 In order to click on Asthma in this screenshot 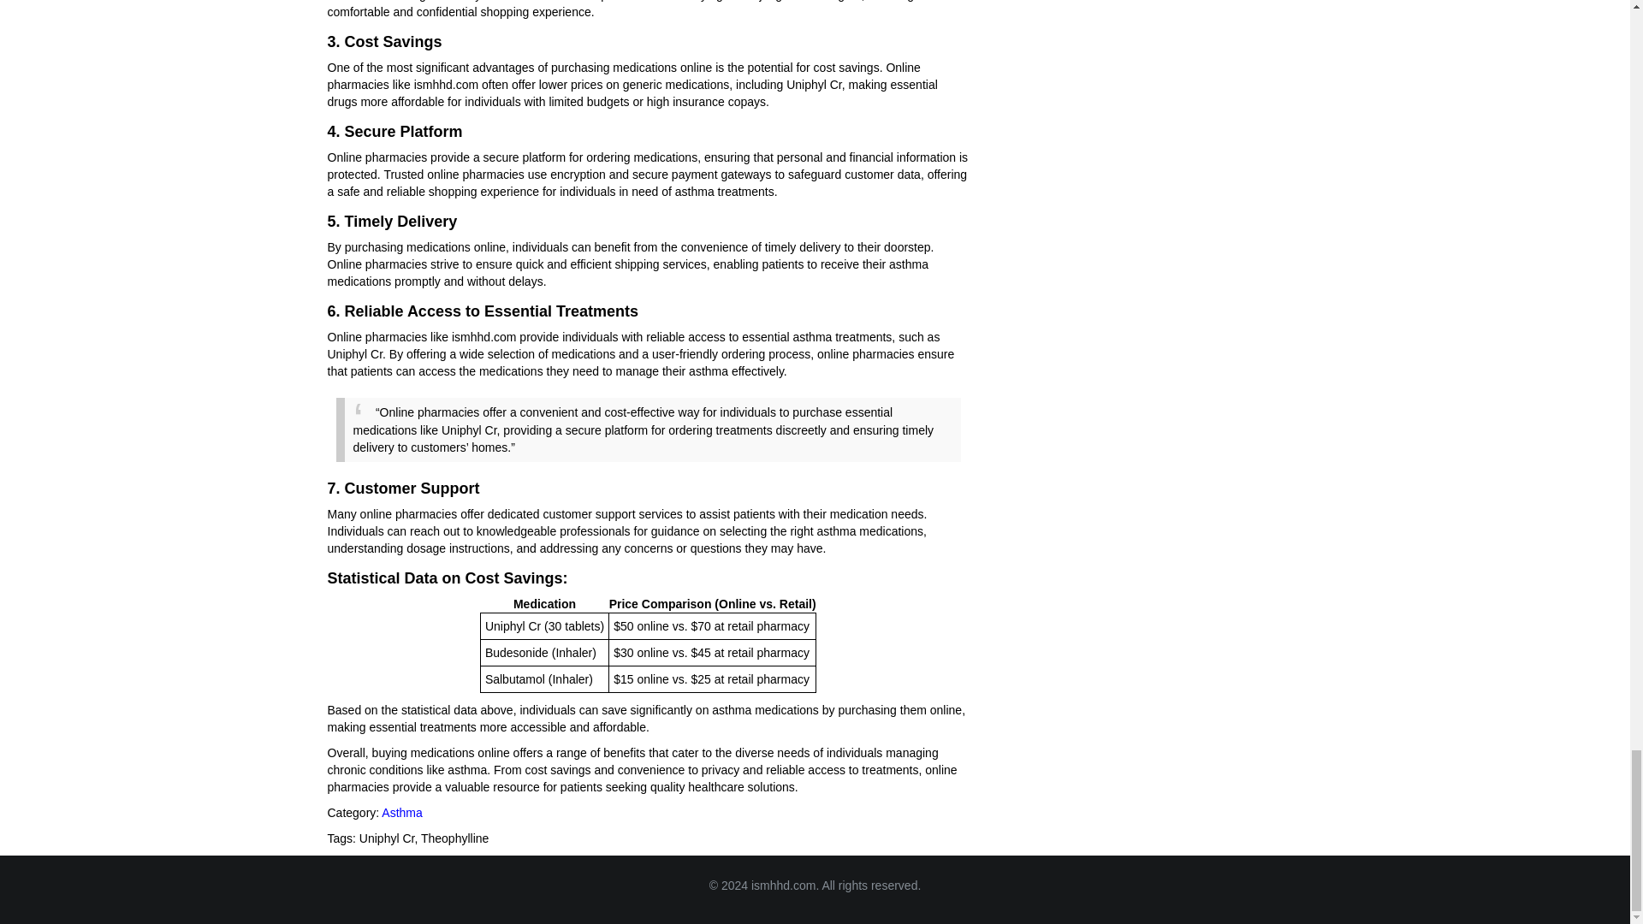, I will do `click(401, 812)`.